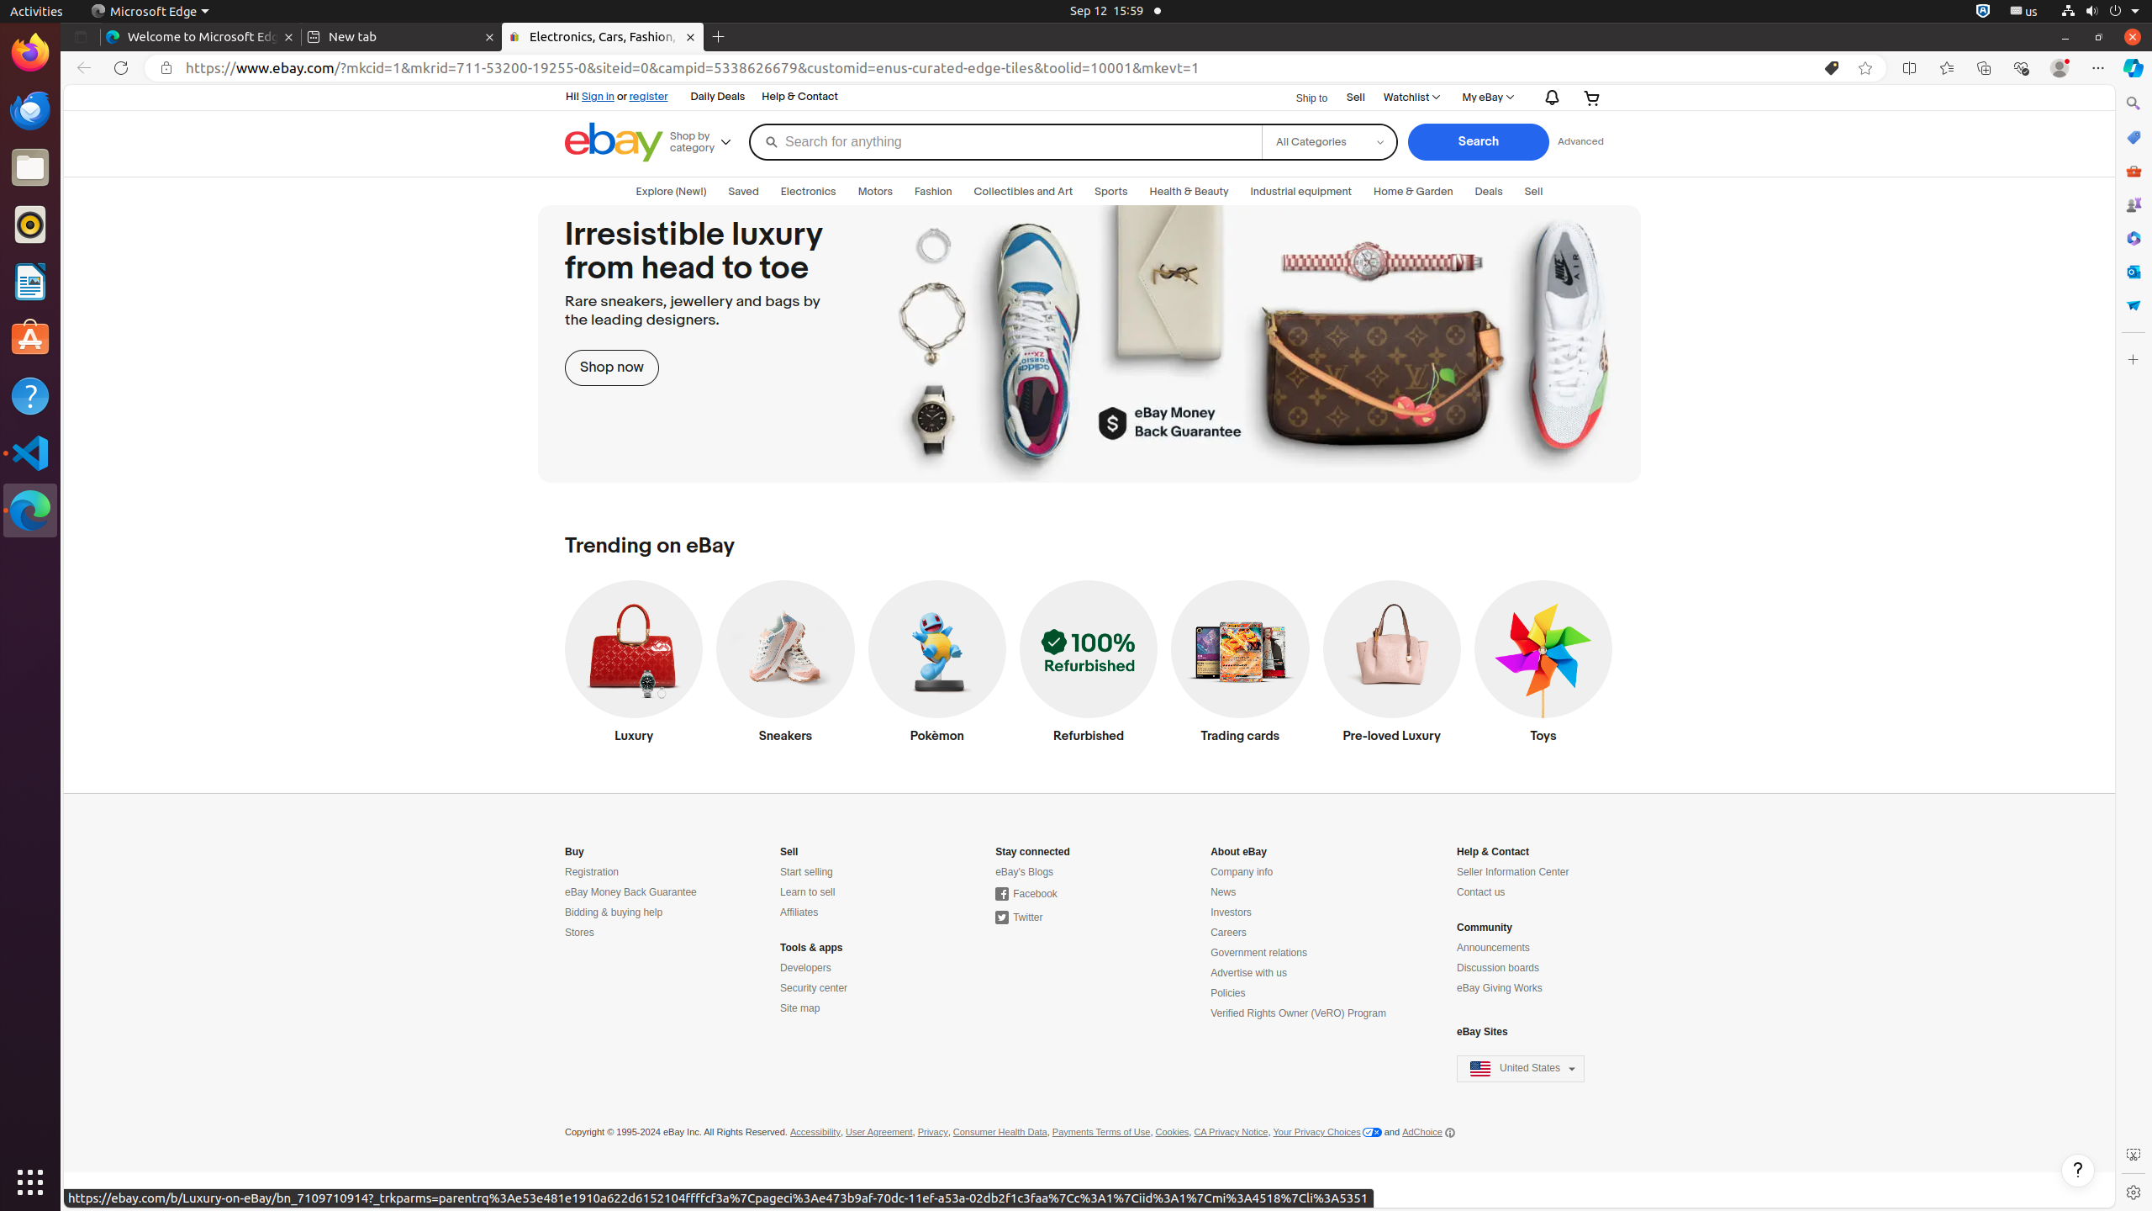 This screenshot has height=1211, width=2152. I want to click on Home & Garden, so click(1414, 192).